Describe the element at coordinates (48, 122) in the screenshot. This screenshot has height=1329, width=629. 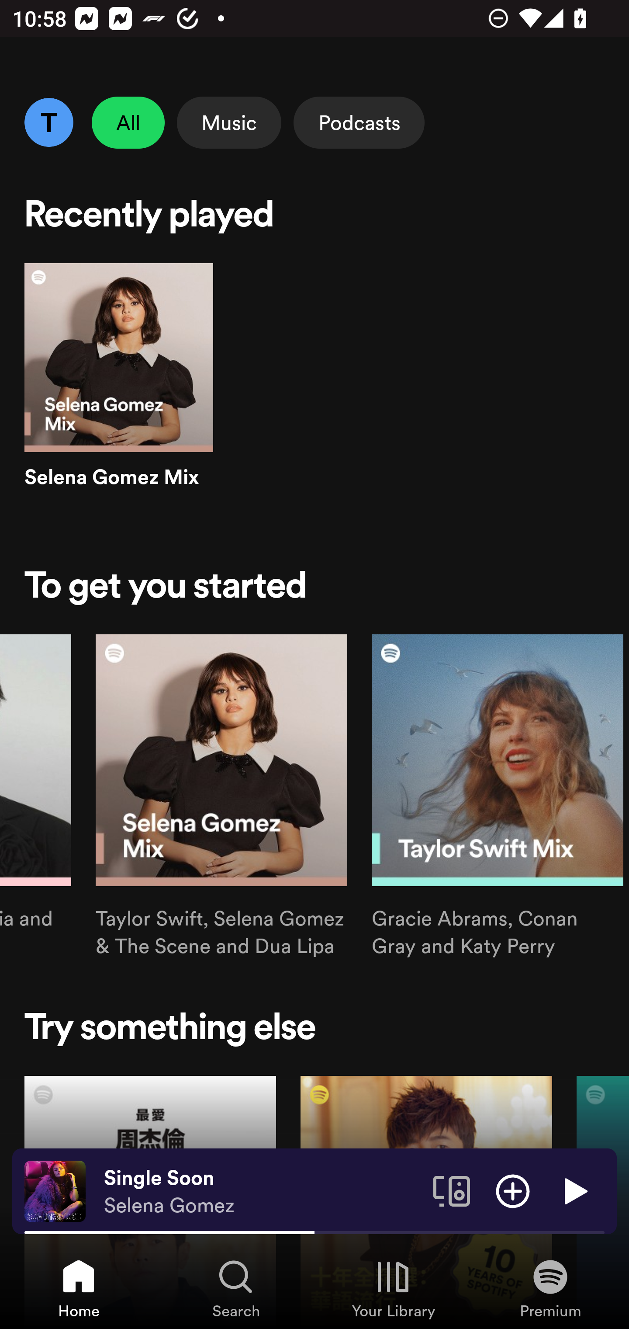
I see `Profile` at that location.